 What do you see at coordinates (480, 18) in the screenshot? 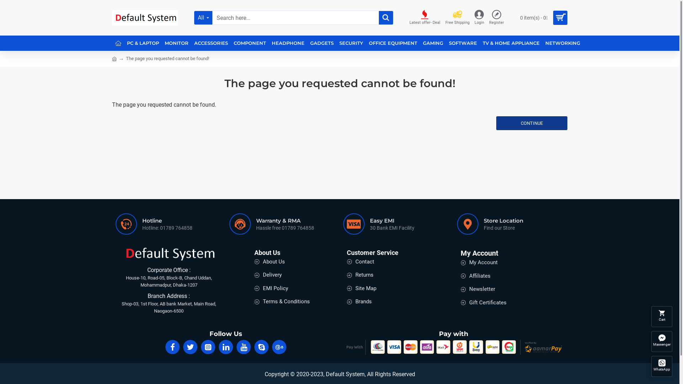
I see `Login` at bounding box center [480, 18].